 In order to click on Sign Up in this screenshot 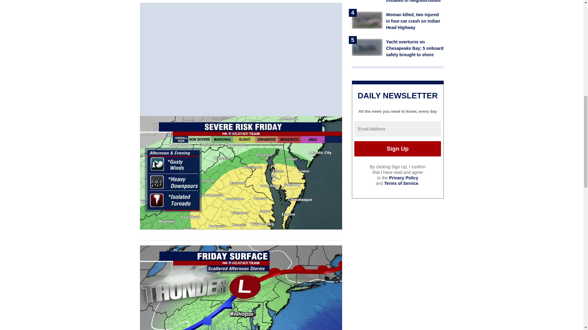, I will do `click(398, 148)`.